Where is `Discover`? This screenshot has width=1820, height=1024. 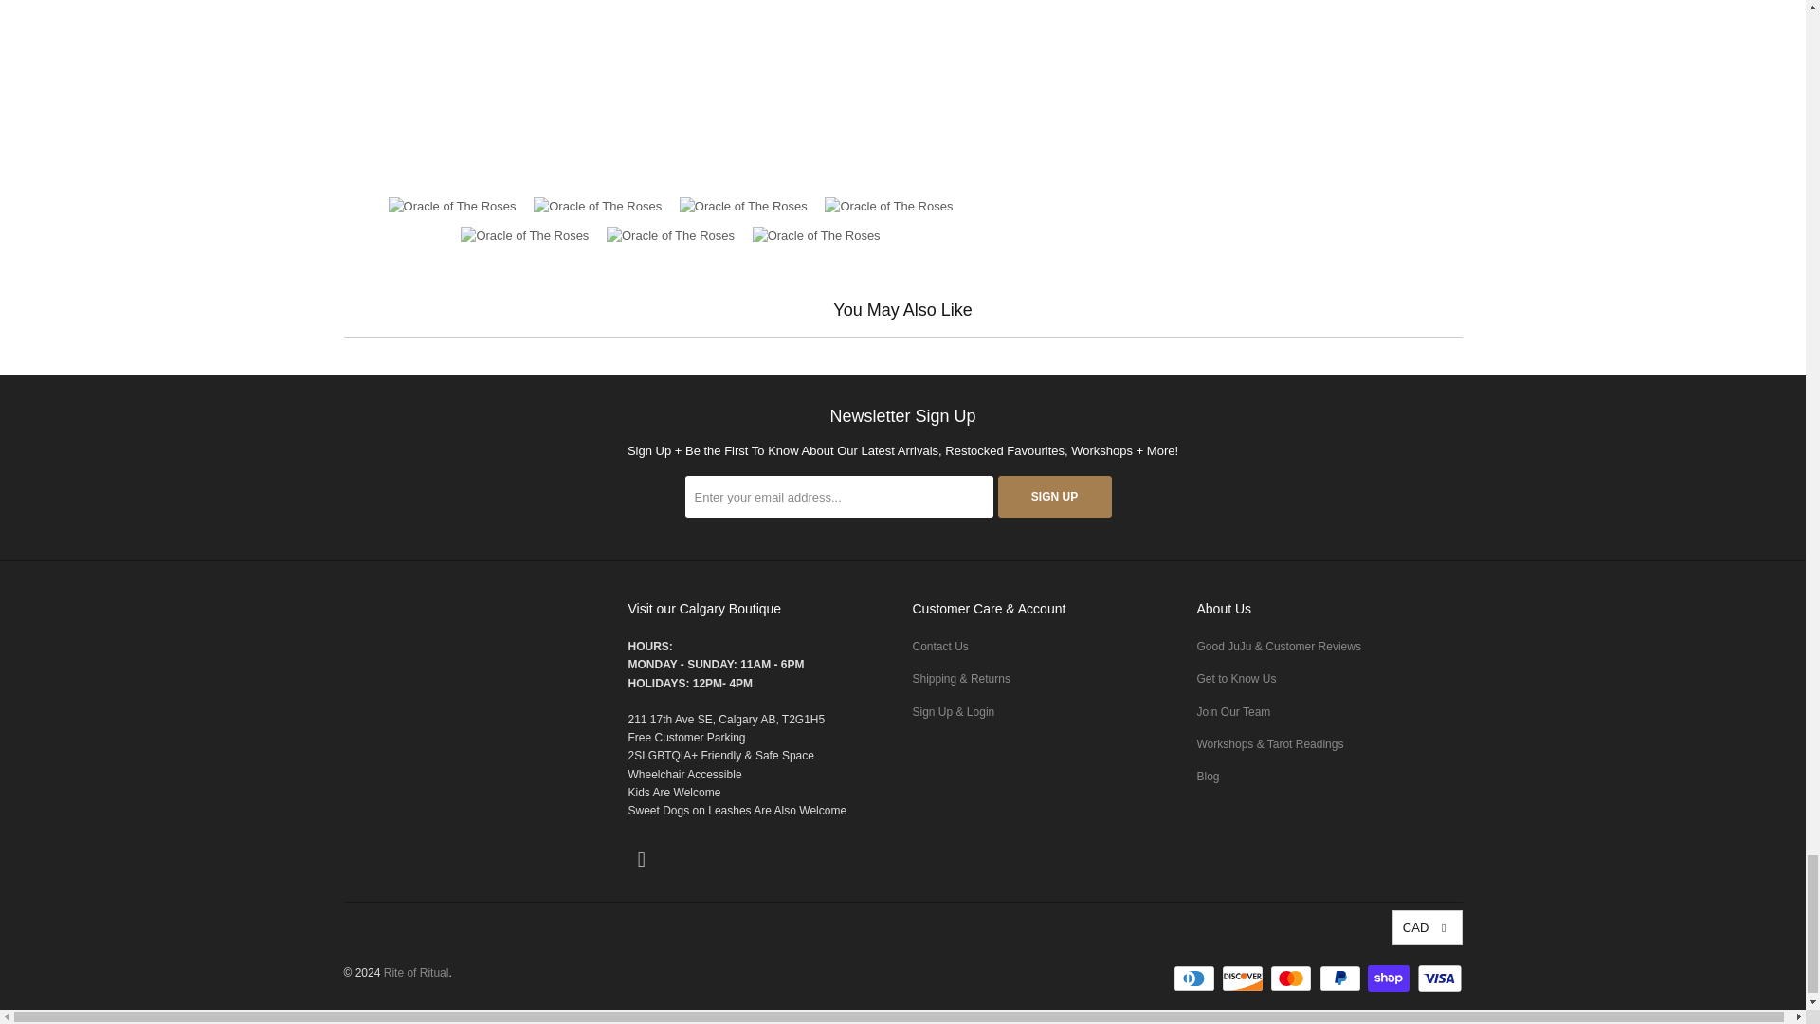 Discover is located at coordinates (1244, 978).